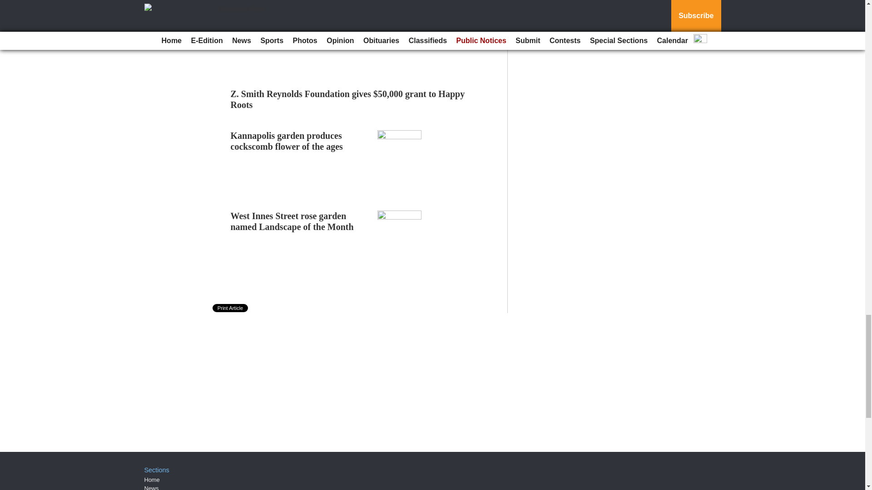 The height and width of the screenshot is (490, 872). What do you see at coordinates (287, 4) in the screenshot?
I see `Closing the gap: Bread Riot address nutritional shortages` at bounding box center [287, 4].